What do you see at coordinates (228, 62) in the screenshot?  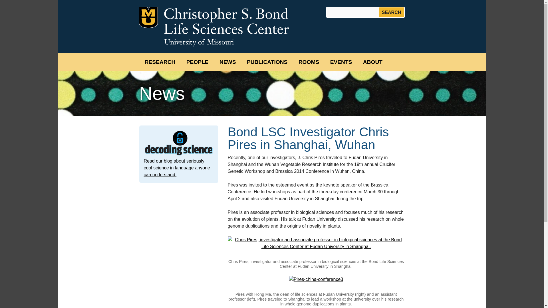 I see `NEWS` at bounding box center [228, 62].